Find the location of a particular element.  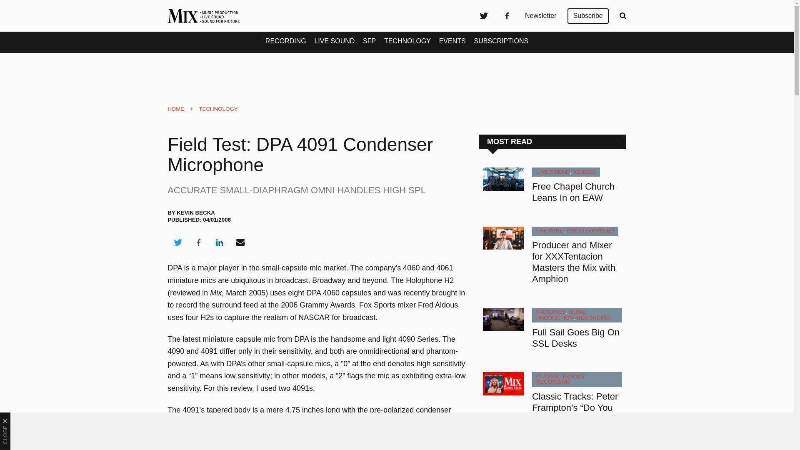

Share on LinkedIn is located at coordinates (219, 242).